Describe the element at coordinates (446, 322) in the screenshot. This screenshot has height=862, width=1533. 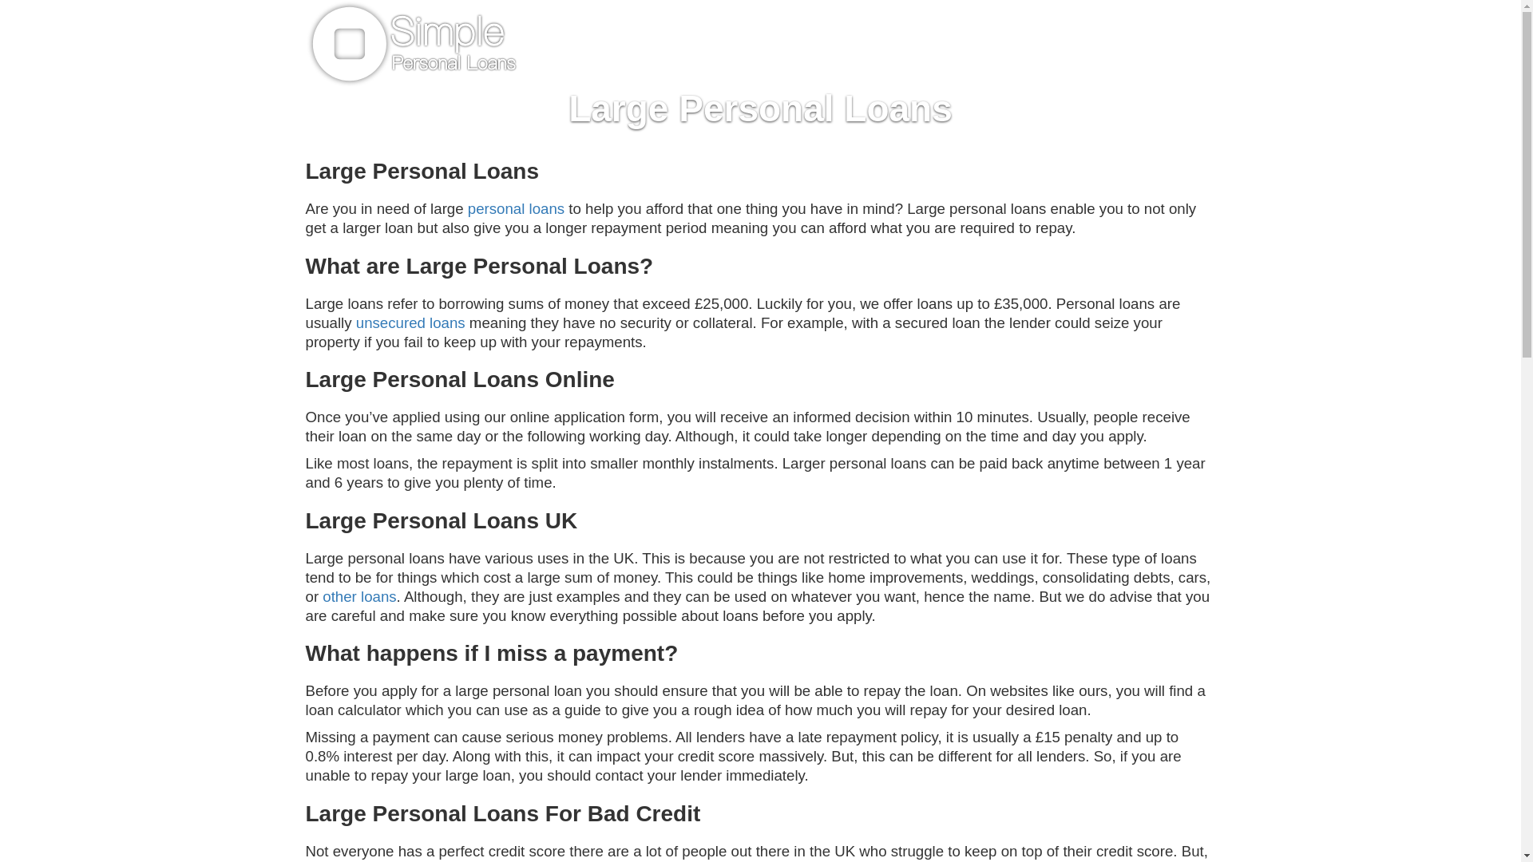
I see `loans` at that location.